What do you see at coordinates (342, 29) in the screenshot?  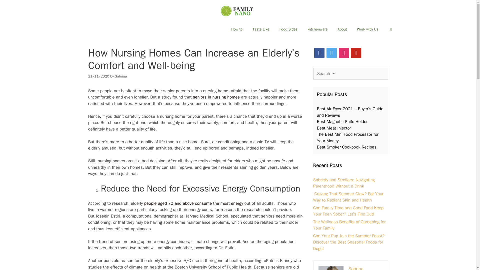 I see `About` at bounding box center [342, 29].